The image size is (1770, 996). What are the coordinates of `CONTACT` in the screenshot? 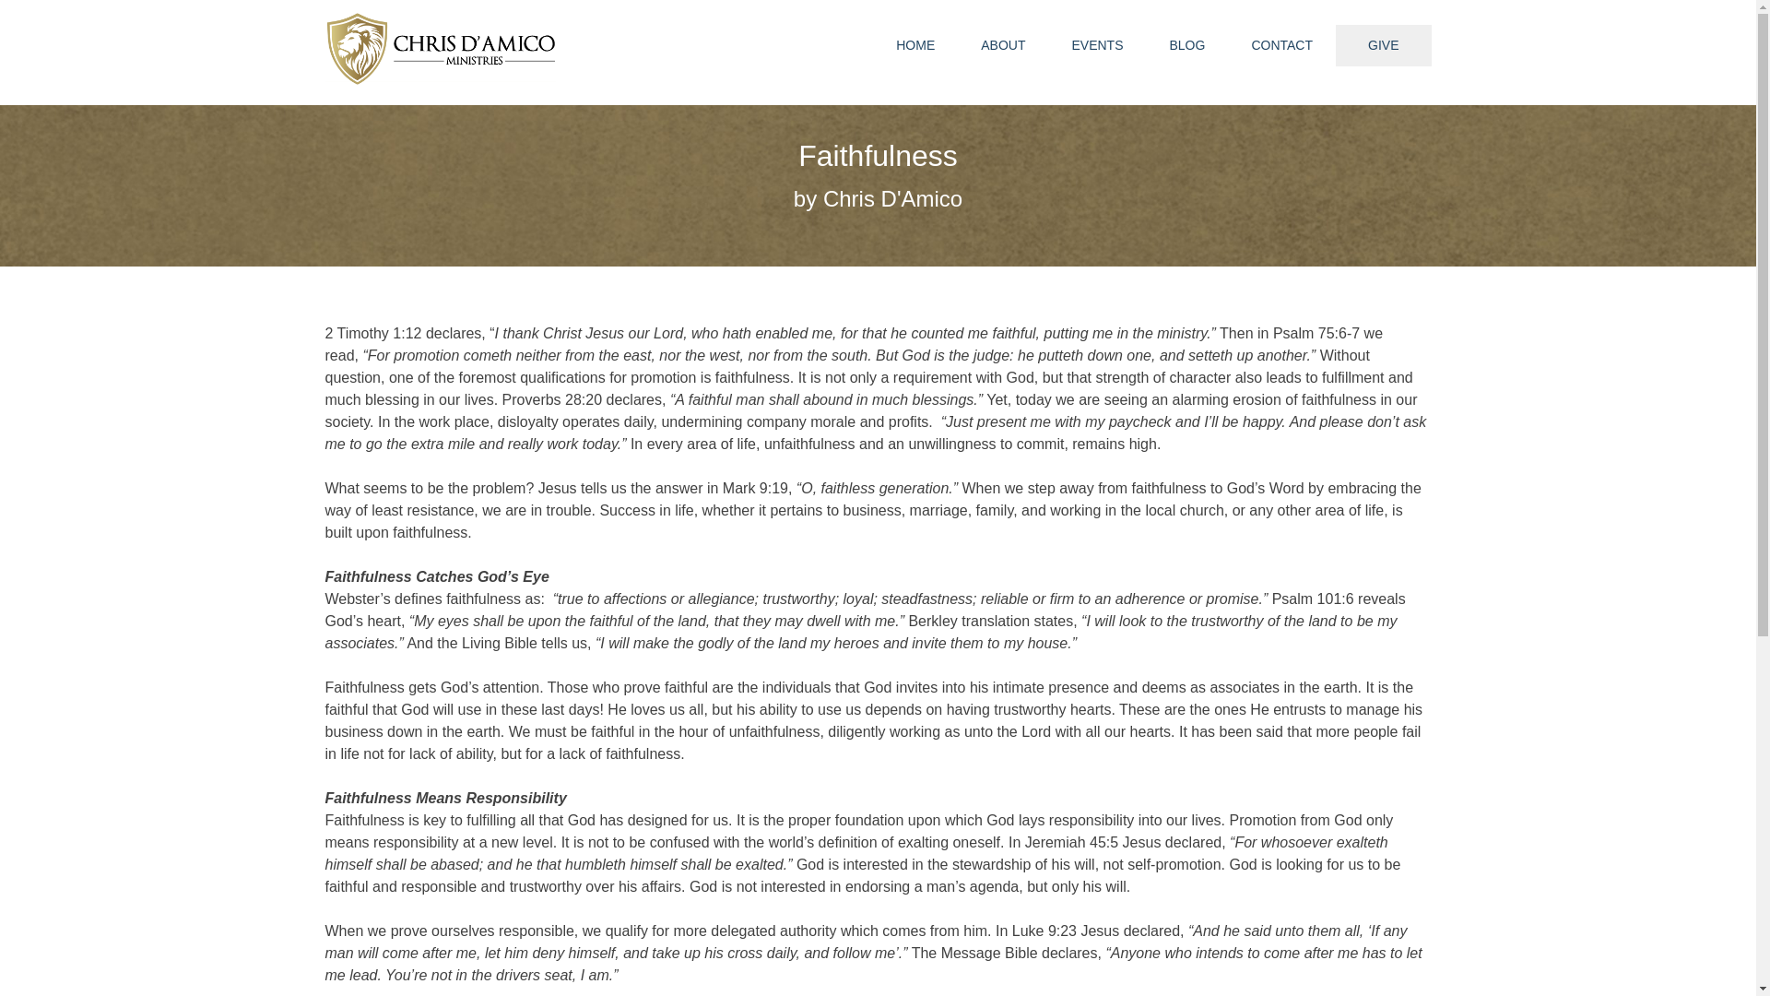 It's located at (1281, 45).